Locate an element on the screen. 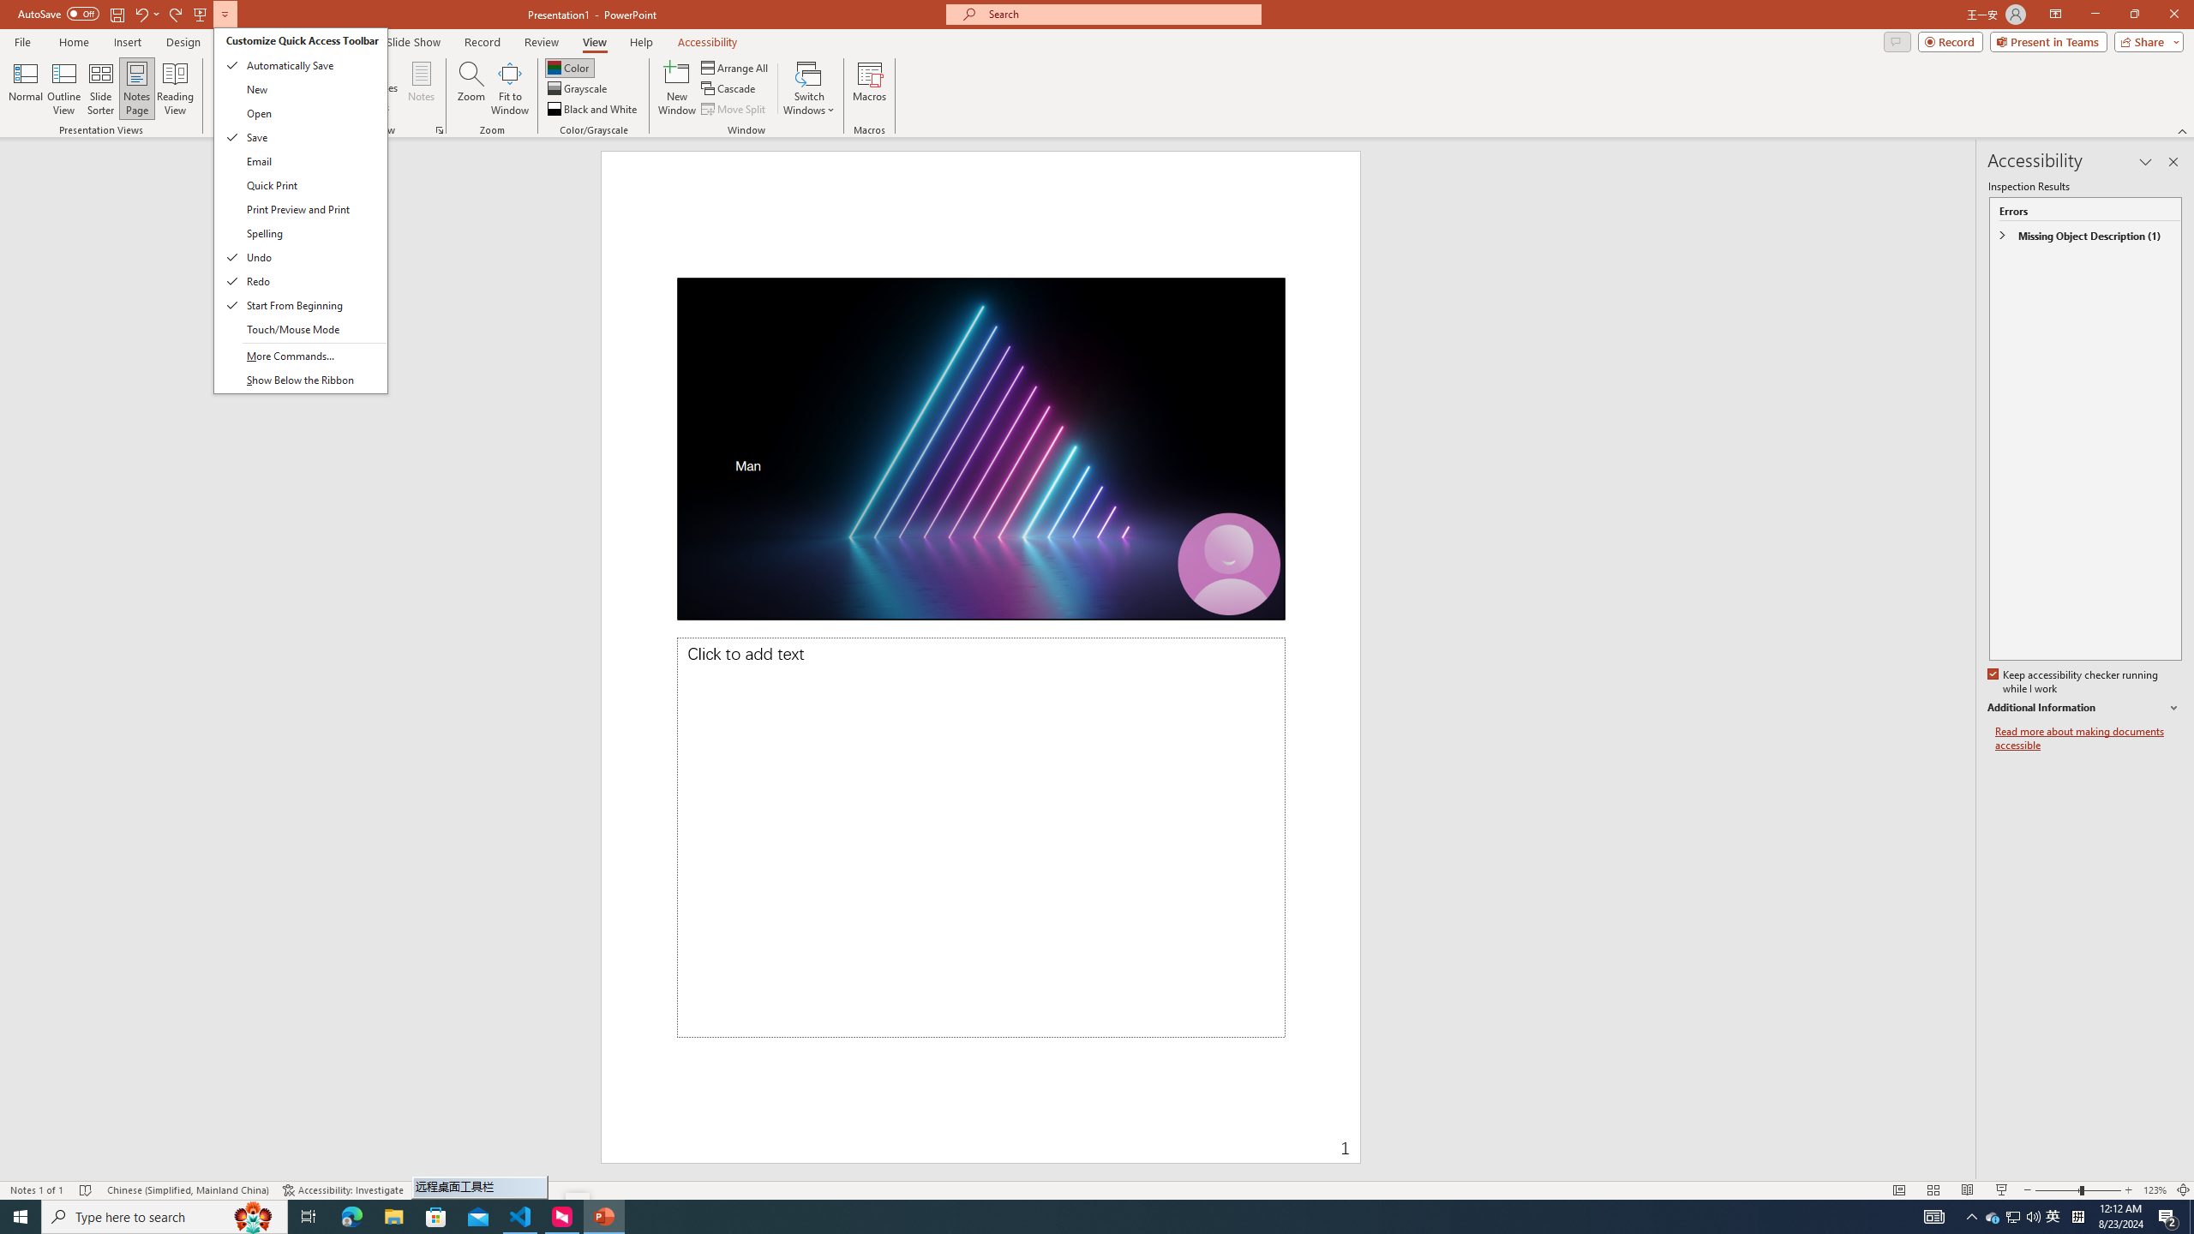  Action Center, 2 new notifications is located at coordinates (2168, 1217).